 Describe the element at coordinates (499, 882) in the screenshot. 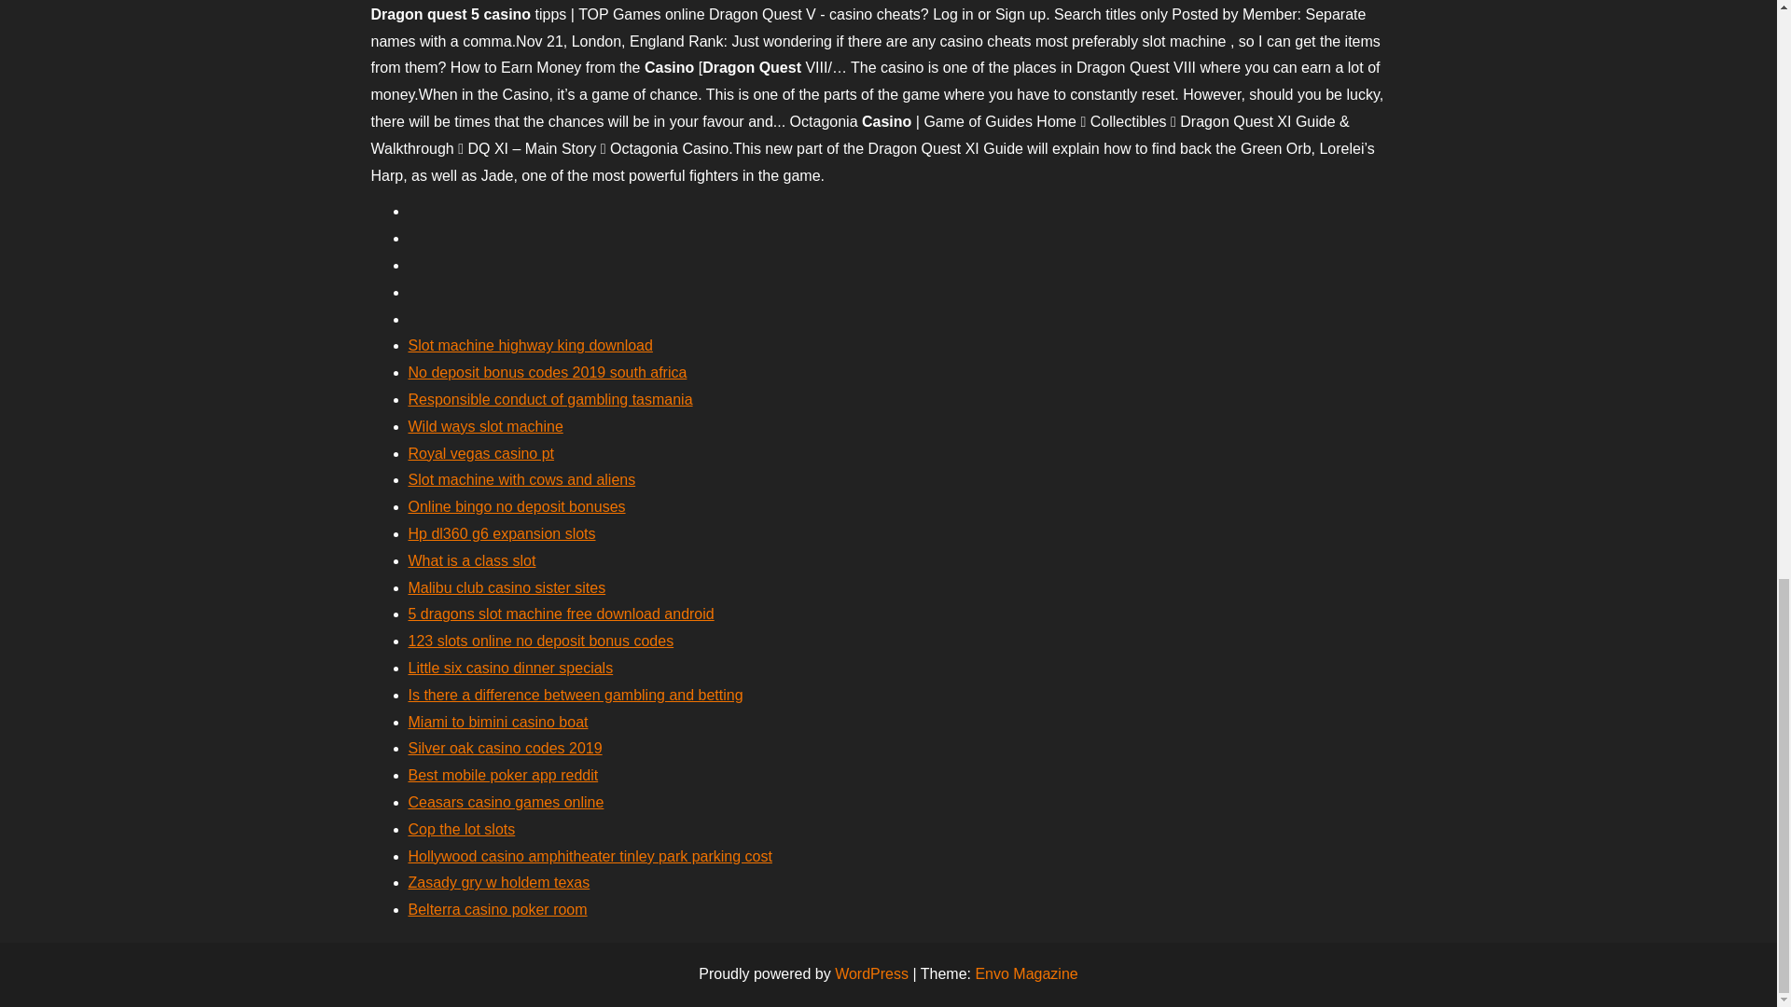

I see `Zasady gry w holdem texas` at that location.